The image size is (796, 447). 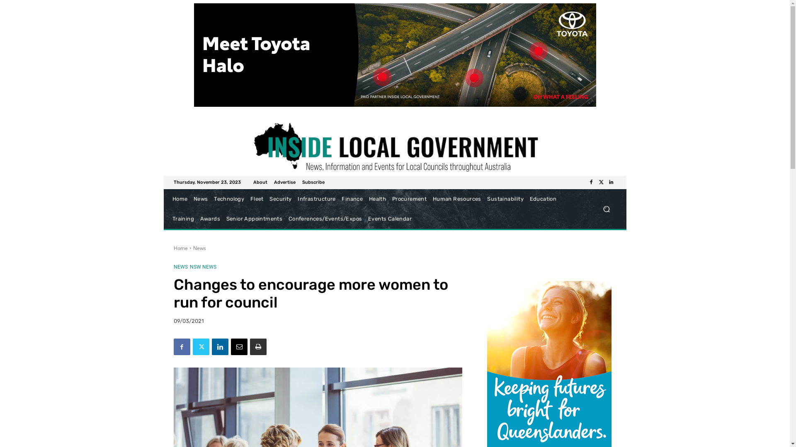 What do you see at coordinates (201, 199) in the screenshot?
I see `News` at bounding box center [201, 199].